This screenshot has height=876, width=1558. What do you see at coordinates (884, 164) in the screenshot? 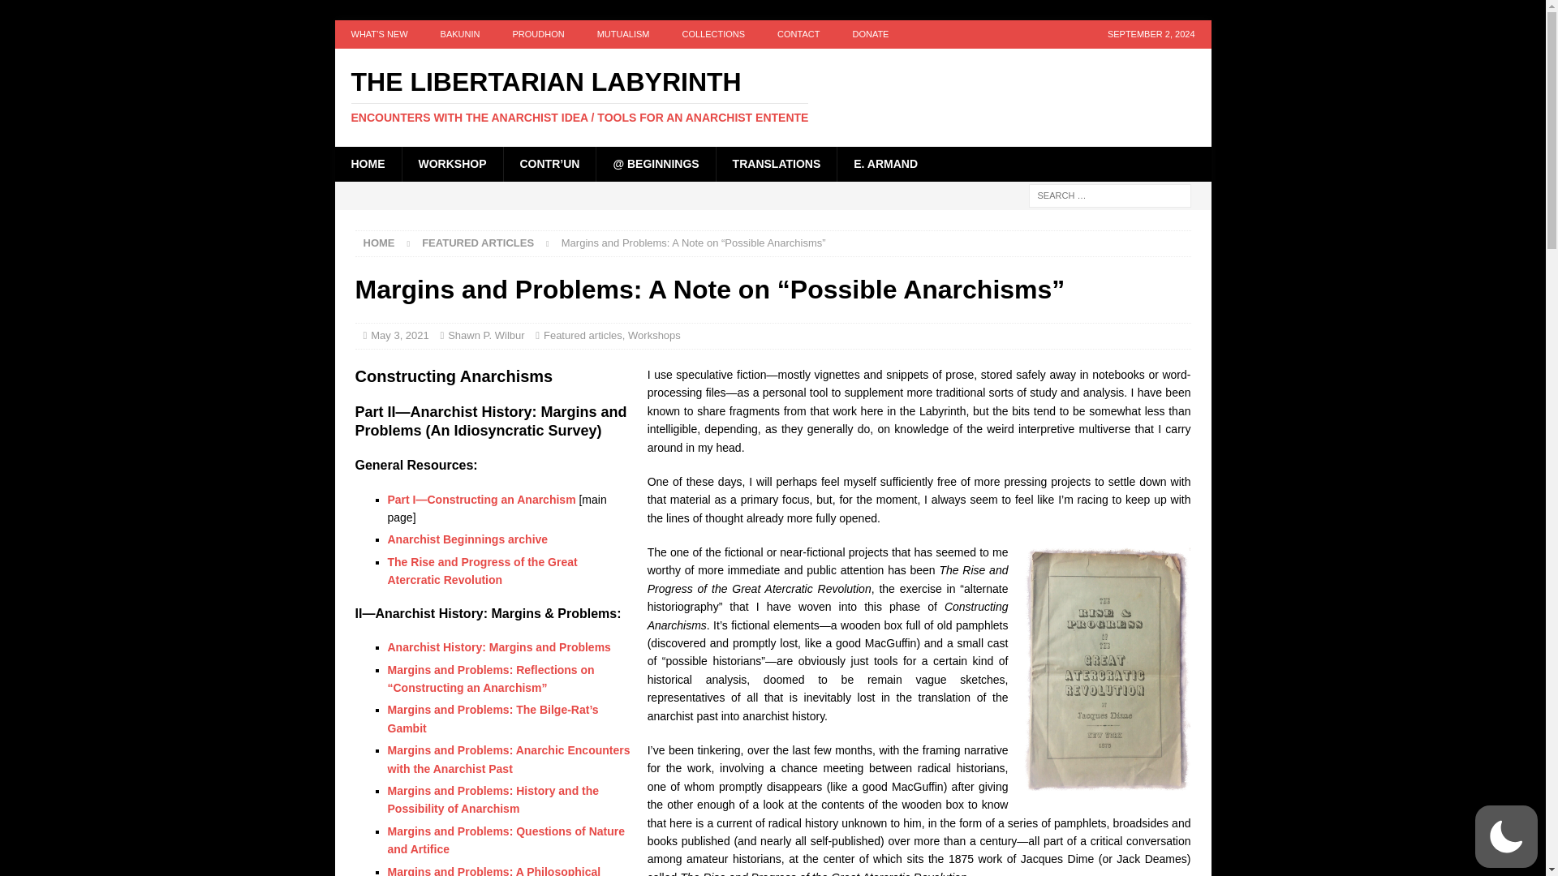
I see `E. ARMAND` at bounding box center [884, 164].